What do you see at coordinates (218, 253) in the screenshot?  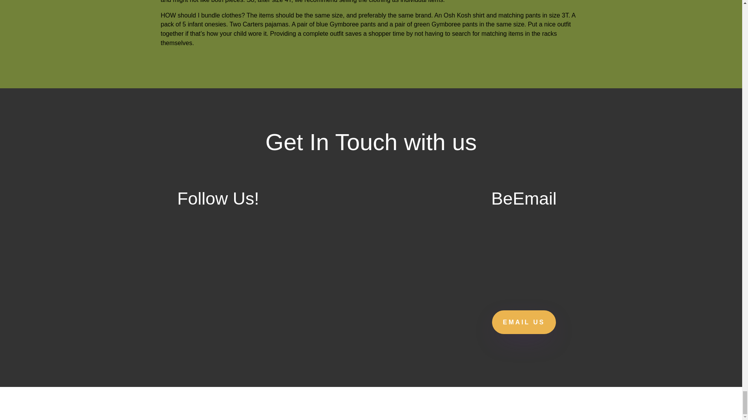 I see `Sunflower Facebook Logo` at bounding box center [218, 253].